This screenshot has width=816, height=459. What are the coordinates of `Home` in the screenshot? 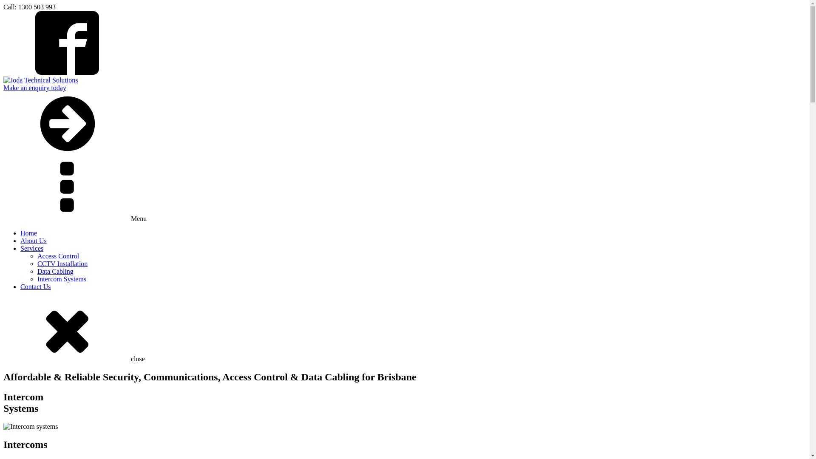 It's located at (29, 233).